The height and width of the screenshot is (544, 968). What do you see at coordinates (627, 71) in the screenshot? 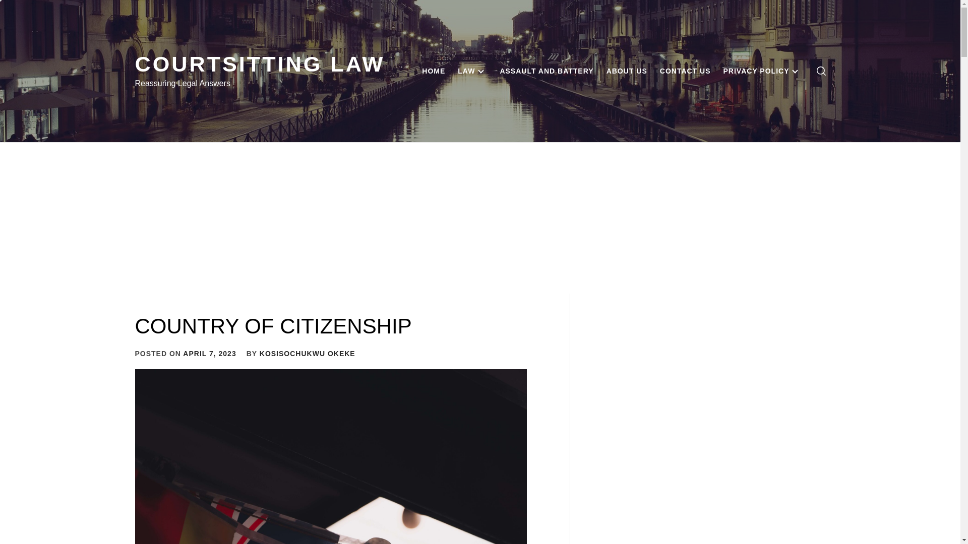
I see `ABOUT US` at bounding box center [627, 71].